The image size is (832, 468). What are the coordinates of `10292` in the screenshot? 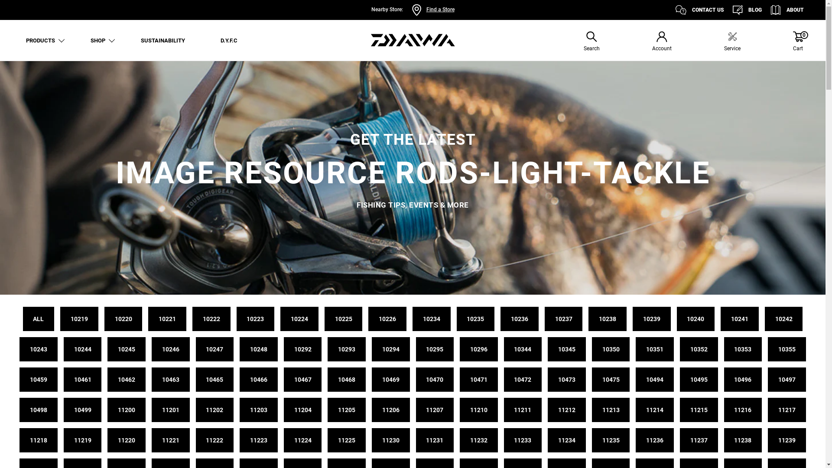 It's located at (303, 349).